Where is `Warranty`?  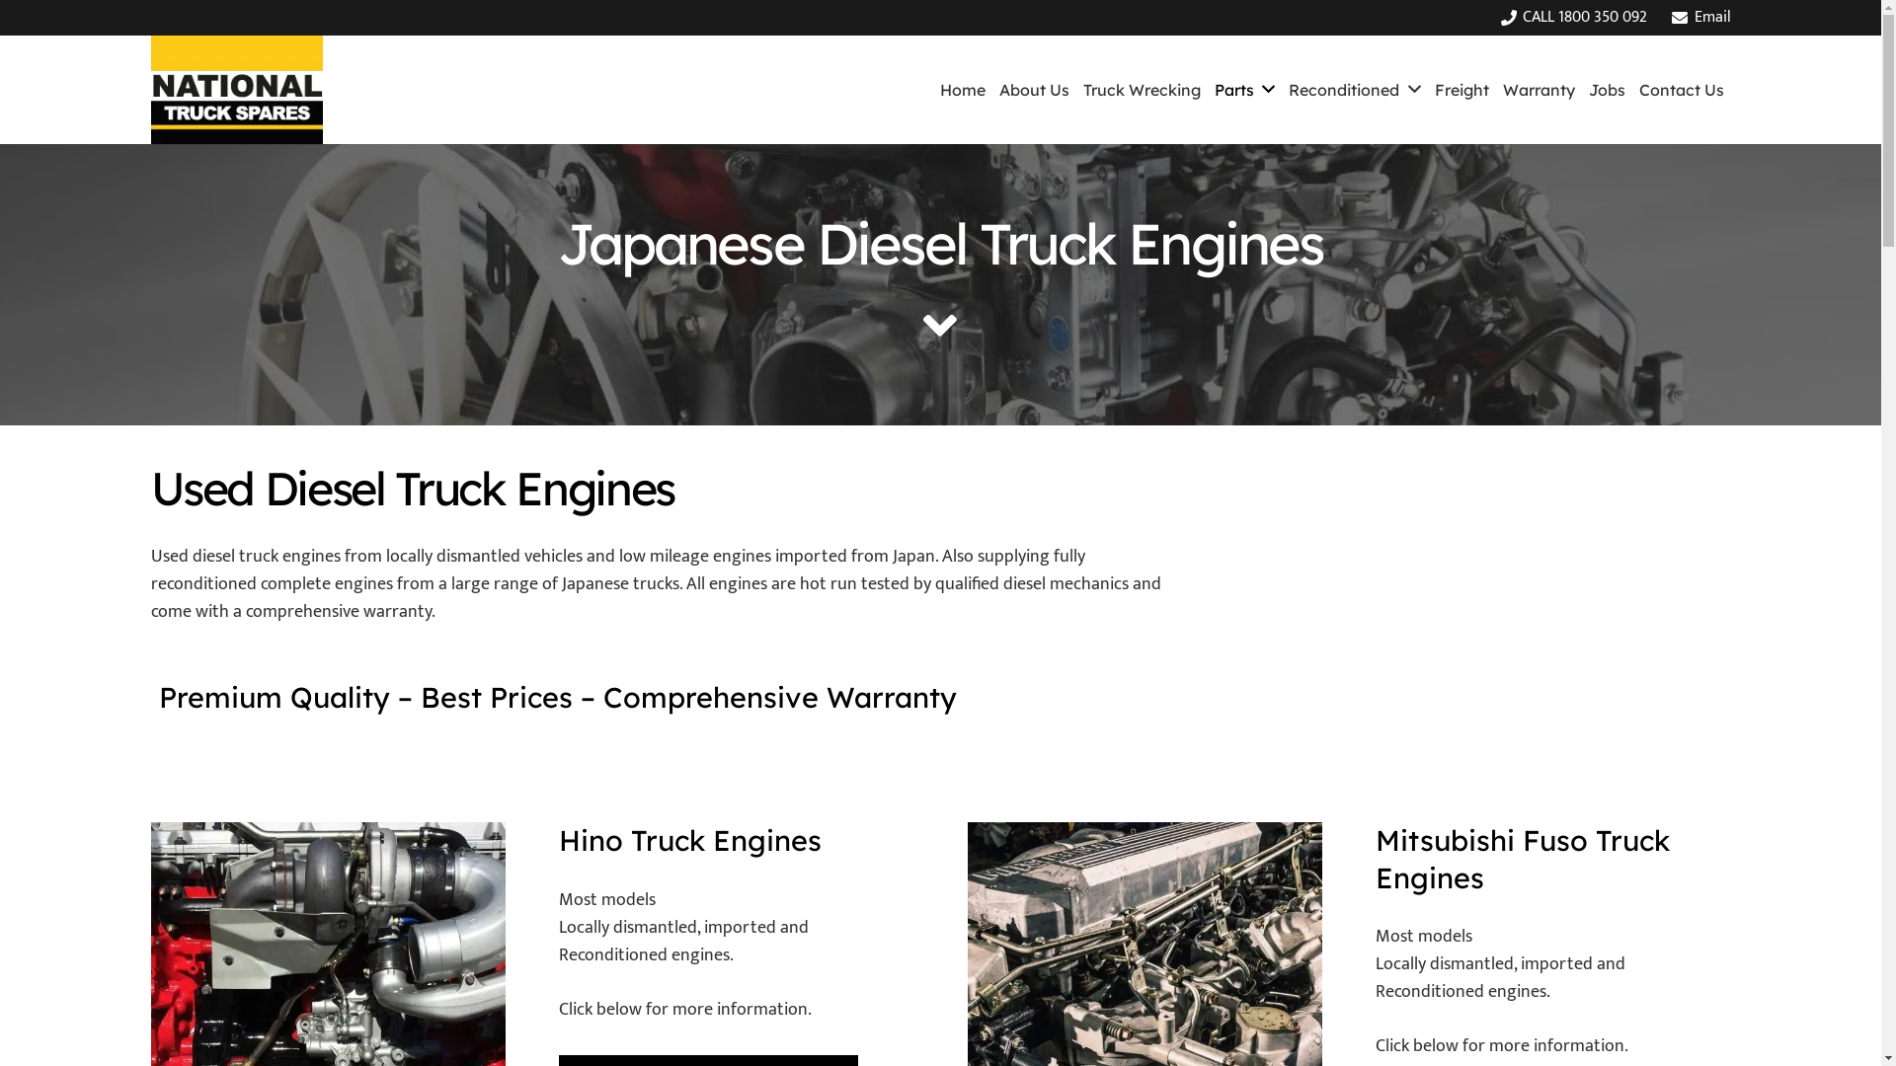 Warranty is located at coordinates (1539, 90).